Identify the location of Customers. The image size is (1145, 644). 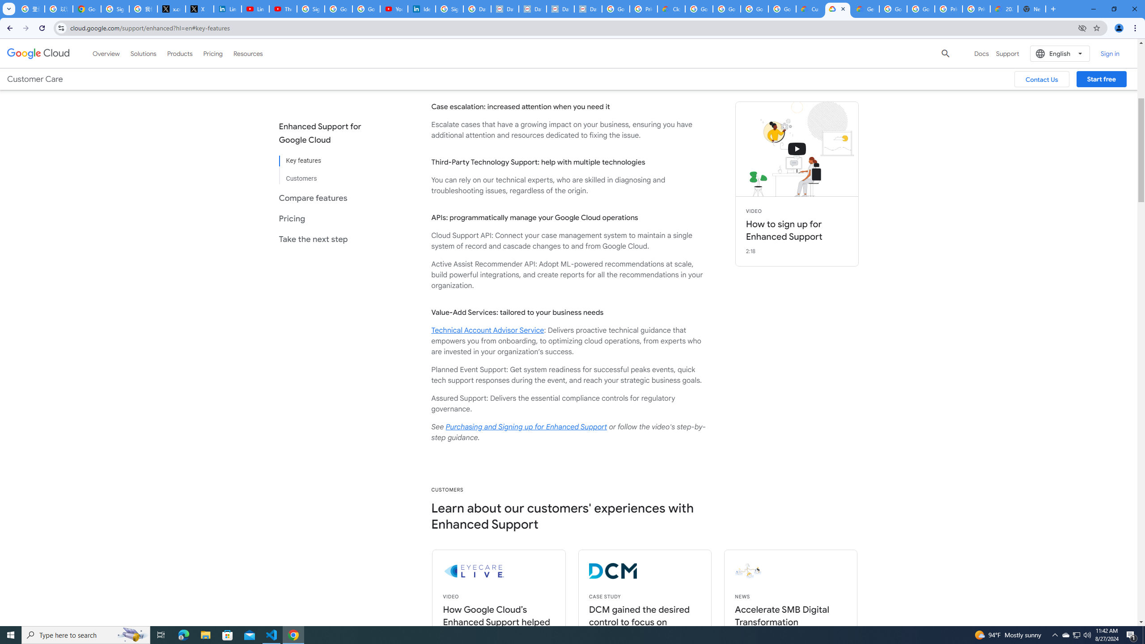
(327, 175).